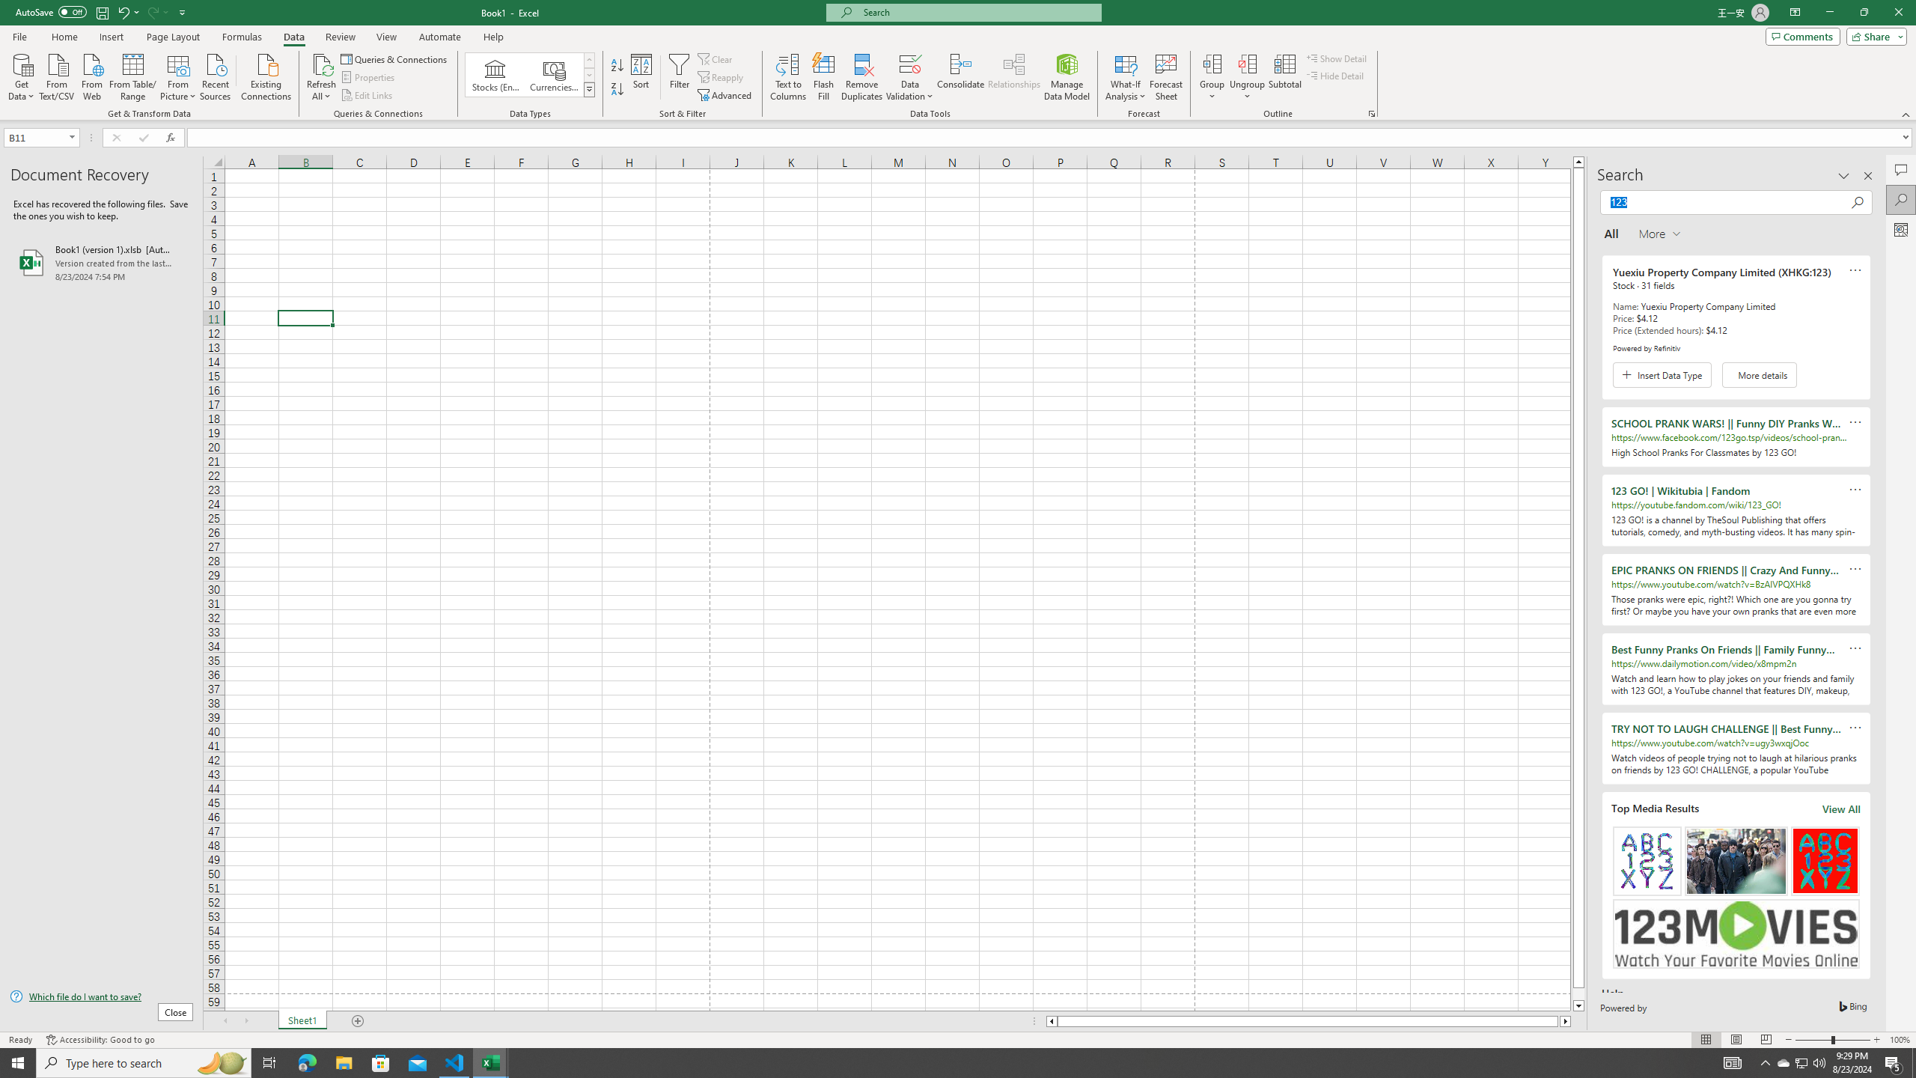 The height and width of the screenshot is (1078, 1916). Describe the element at coordinates (1247, 91) in the screenshot. I see `More Options` at that location.